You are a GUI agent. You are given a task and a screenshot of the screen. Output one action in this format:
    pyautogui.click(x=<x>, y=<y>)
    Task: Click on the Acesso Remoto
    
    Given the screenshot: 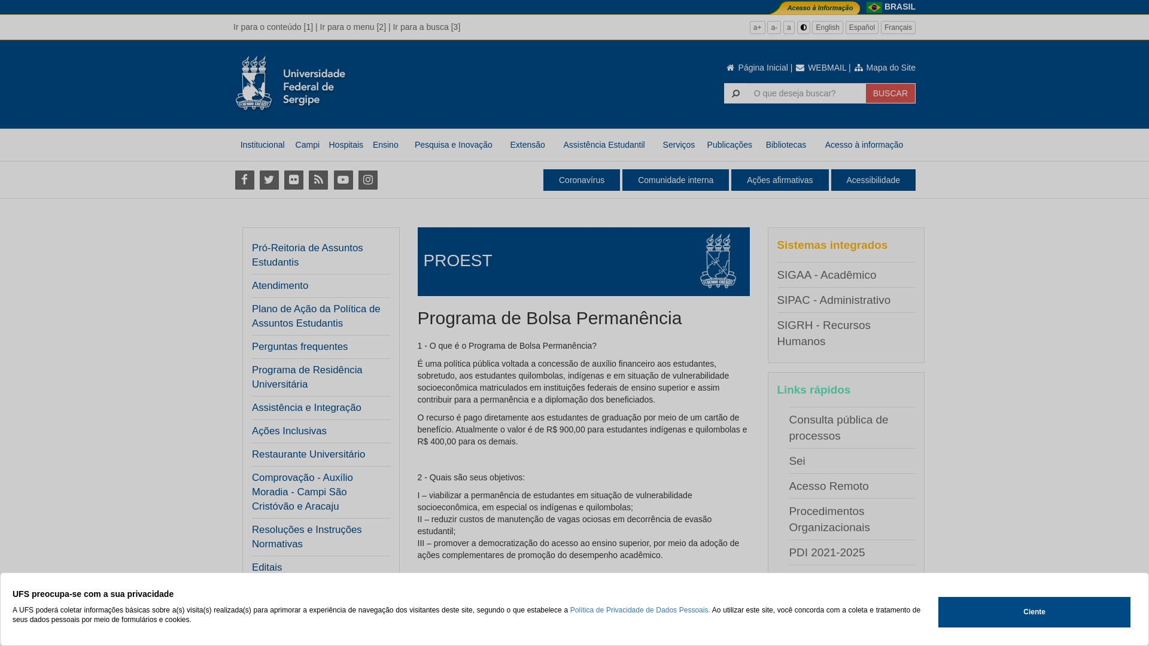 What is the action you would take?
    pyautogui.click(x=828, y=486)
    